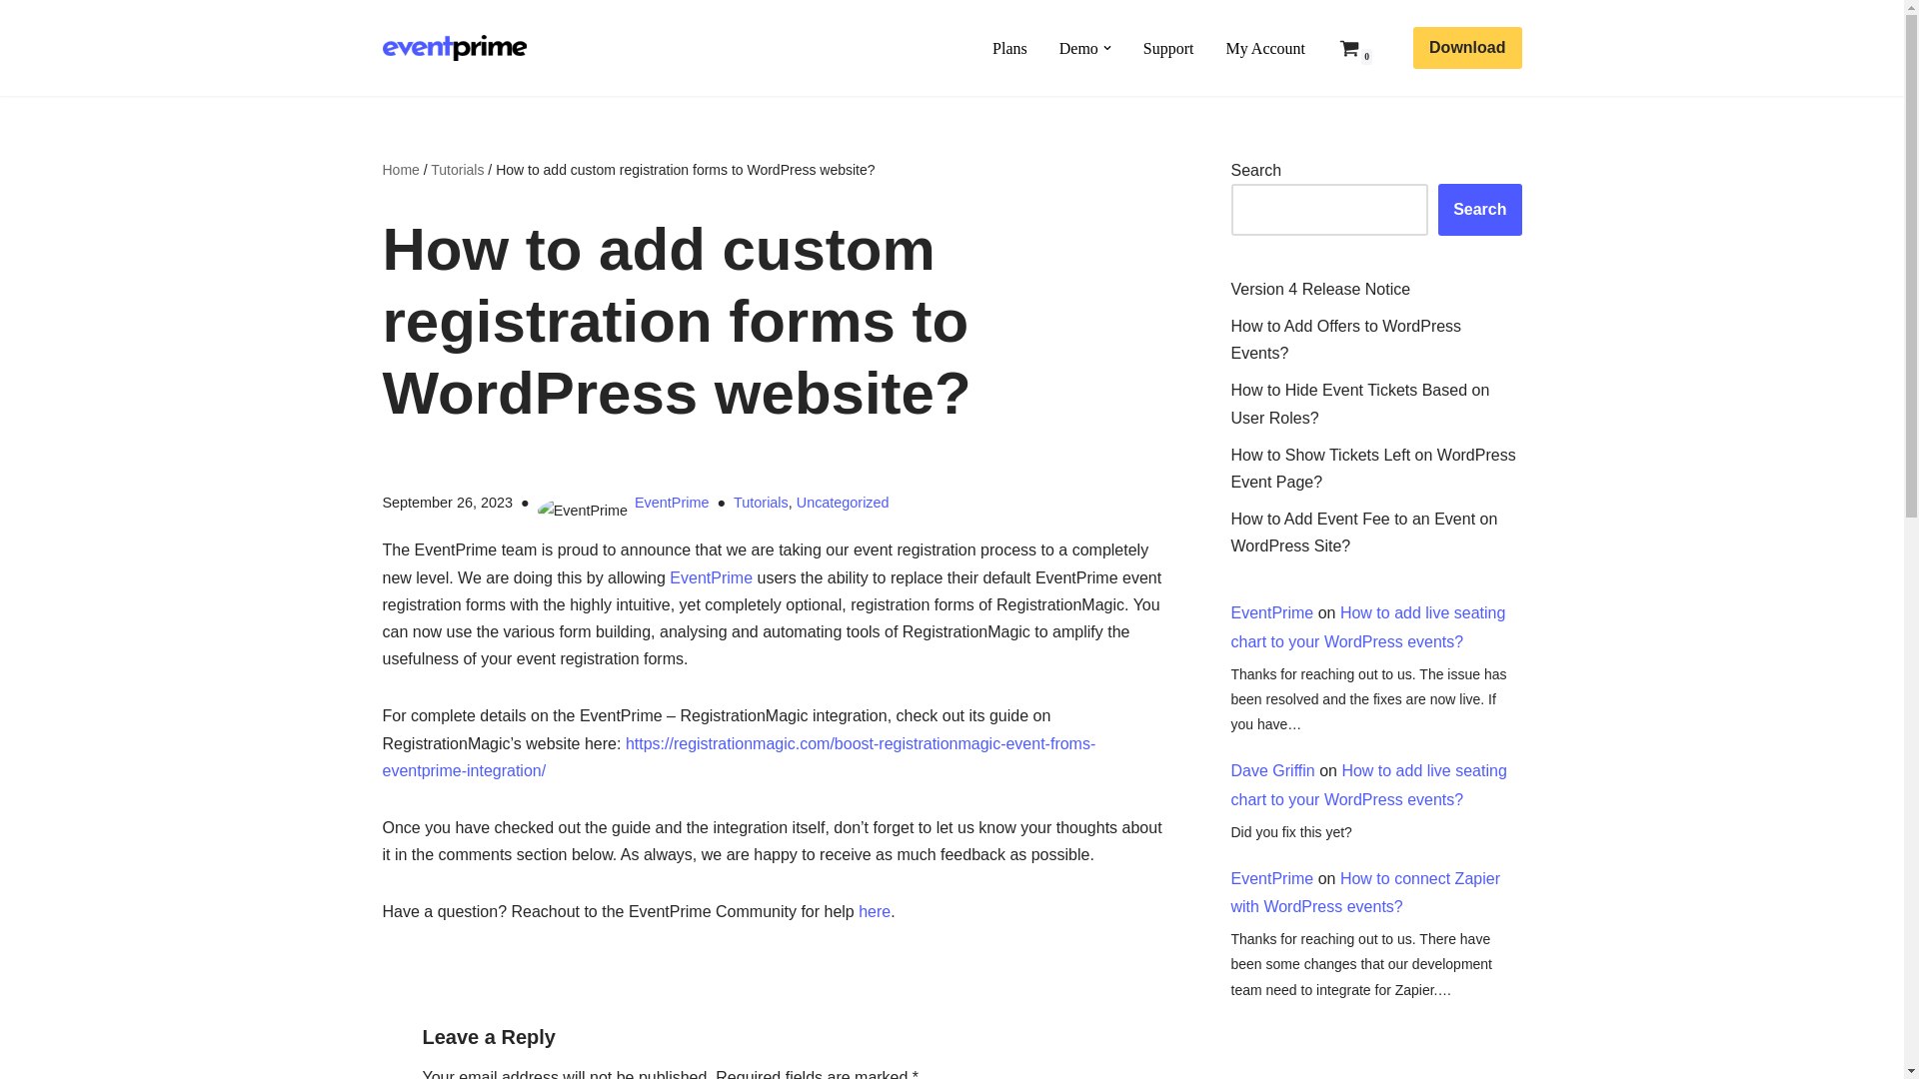 The image size is (1919, 1079). What do you see at coordinates (1009, 48) in the screenshot?
I see `Plans` at bounding box center [1009, 48].